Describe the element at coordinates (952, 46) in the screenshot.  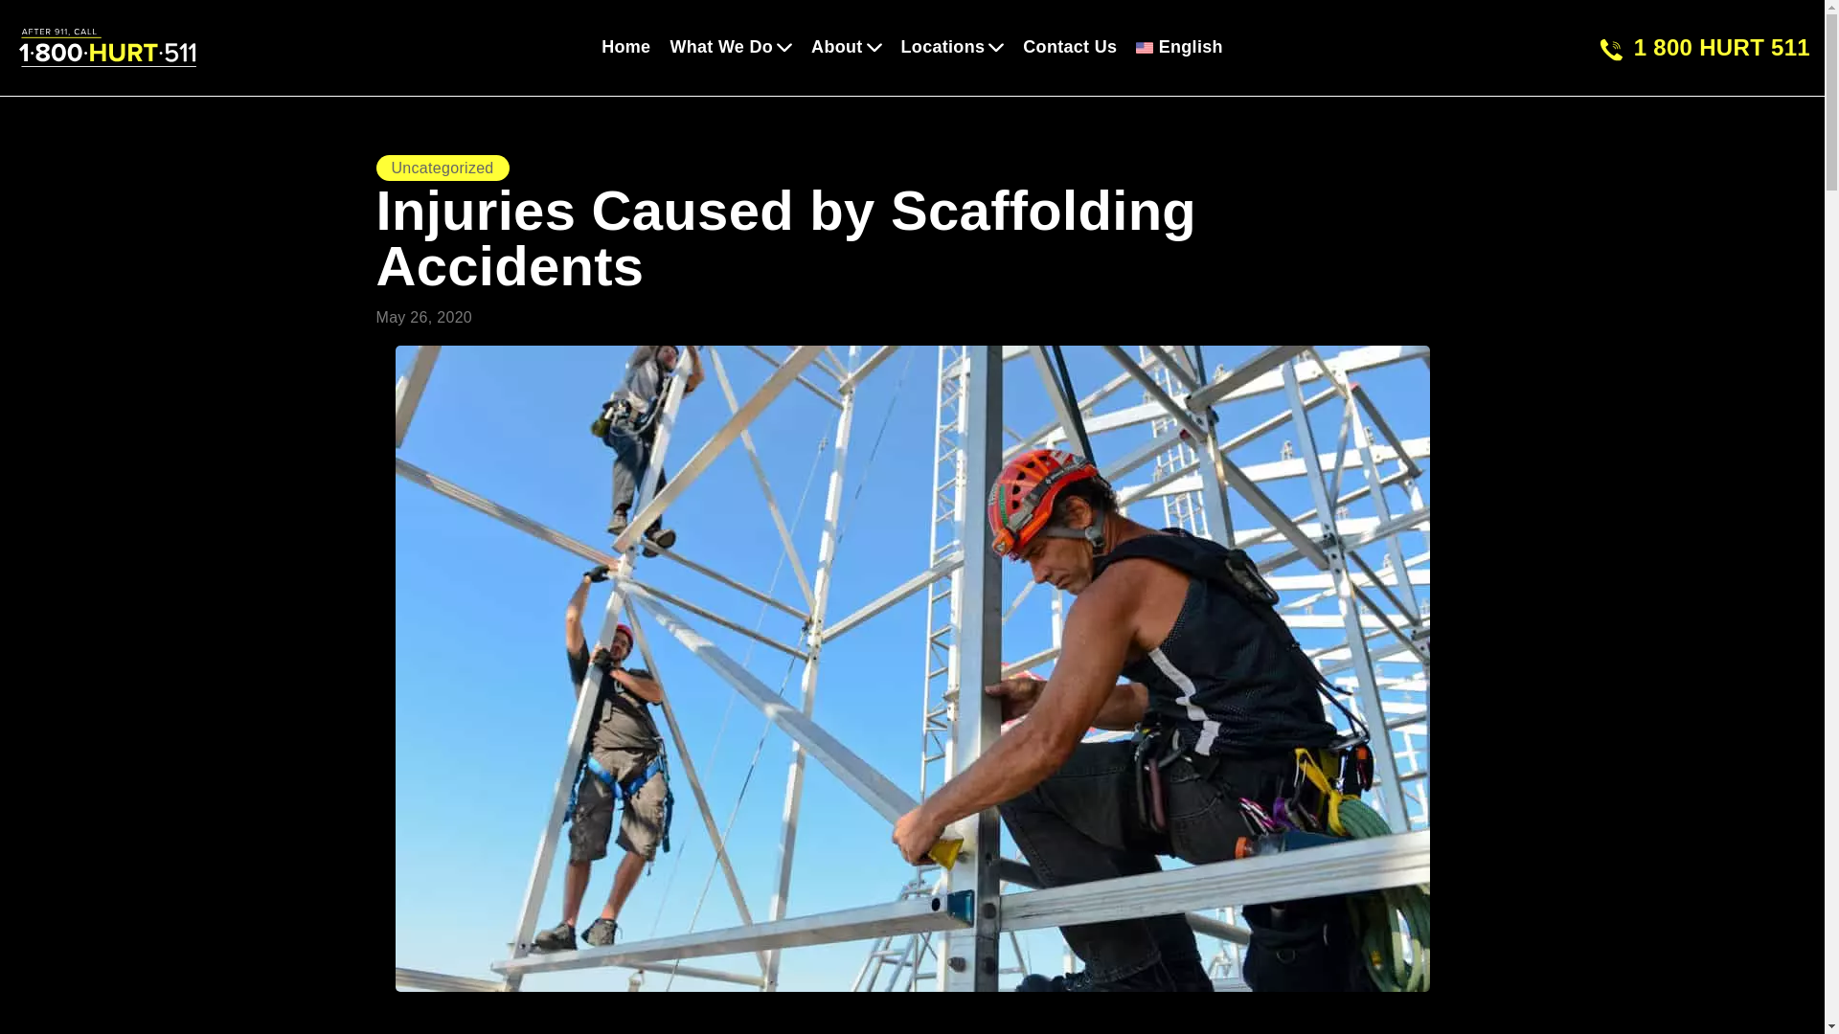
I see `Locations` at that location.